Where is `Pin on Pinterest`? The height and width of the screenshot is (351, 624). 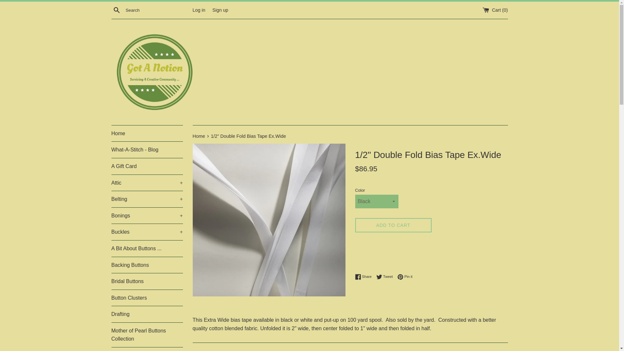 Pin on Pinterest is located at coordinates (405, 277).